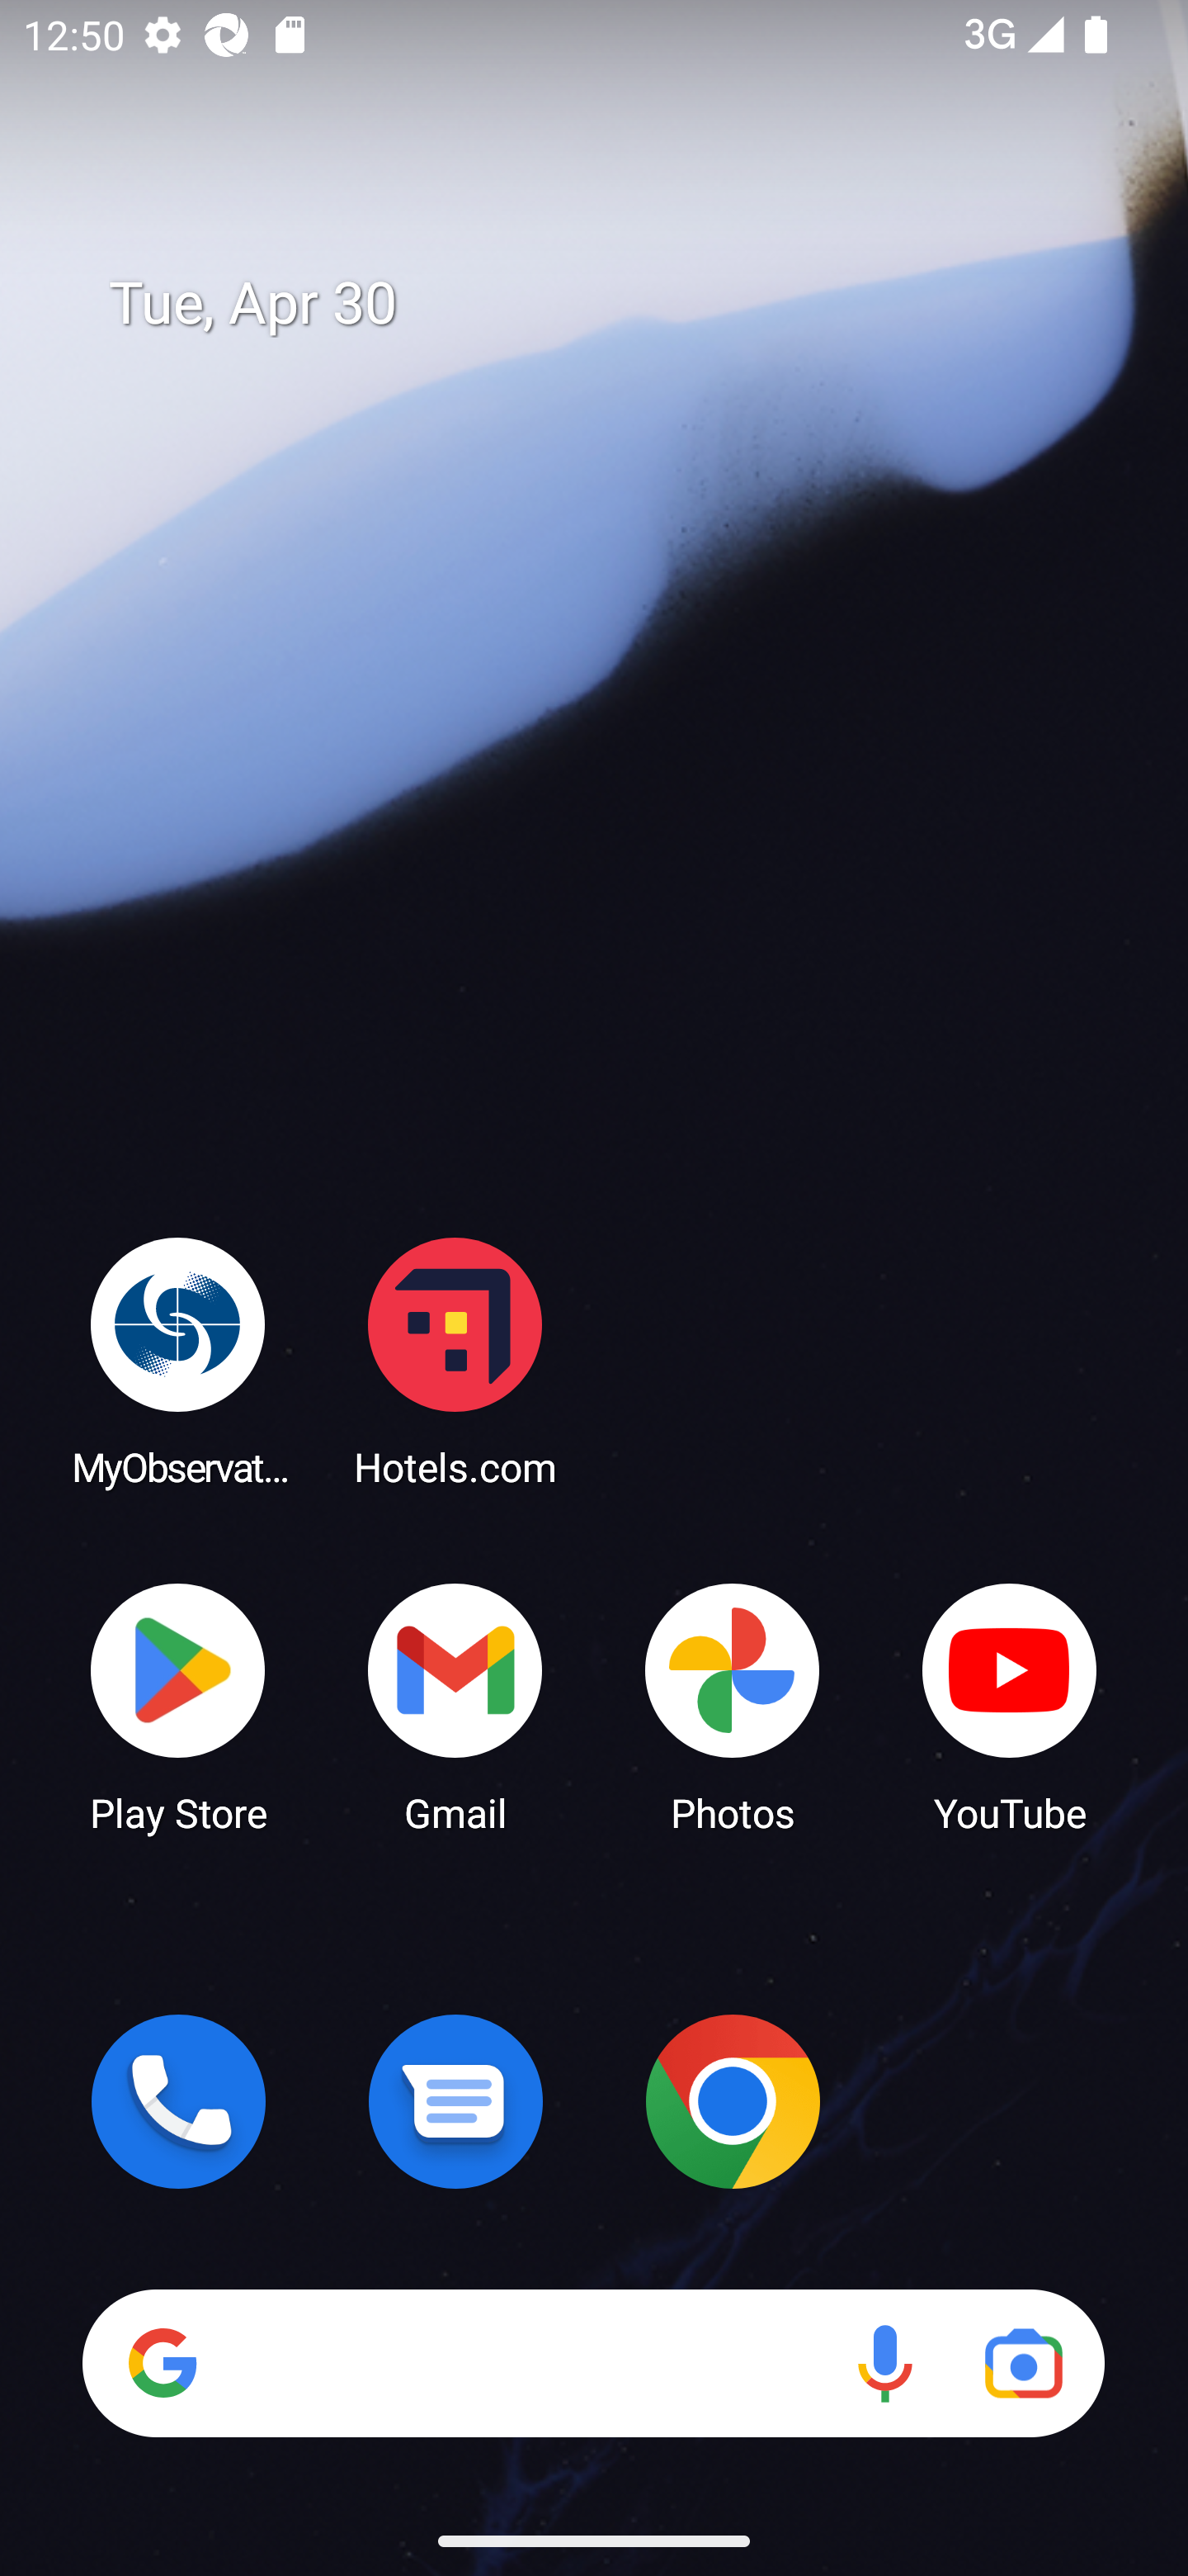 The height and width of the screenshot is (2576, 1188). Describe the element at coordinates (455, 1706) in the screenshot. I see `Gmail` at that location.